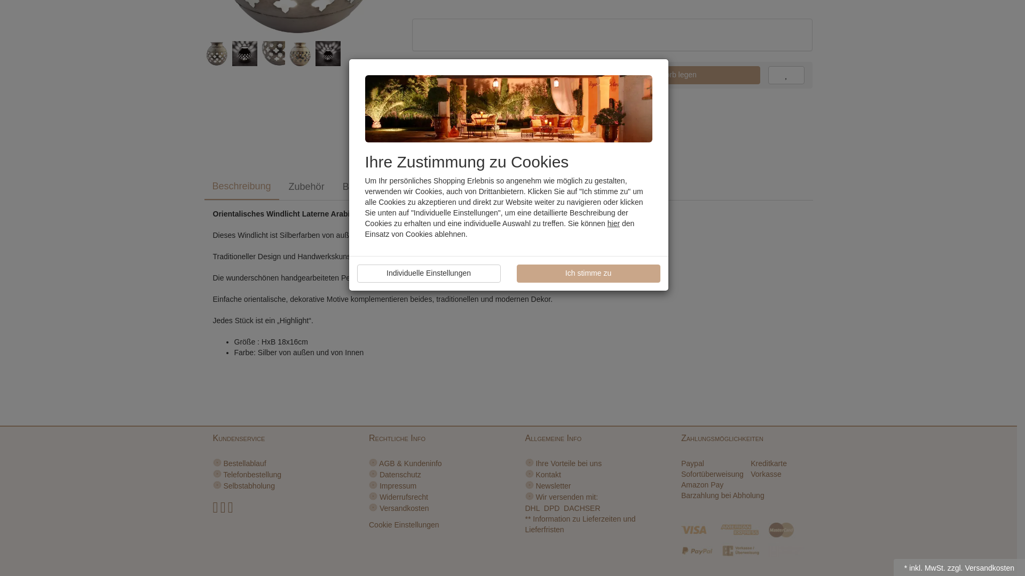 Image resolution: width=1025 pixels, height=576 pixels. What do you see at coordinates (466, 75) in the screenshot?
I see `1` at bounding box center [466, 75].